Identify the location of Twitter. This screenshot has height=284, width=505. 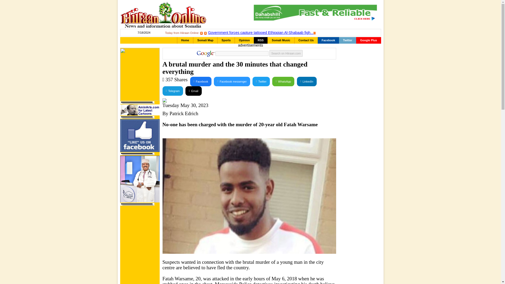
(261, 82).